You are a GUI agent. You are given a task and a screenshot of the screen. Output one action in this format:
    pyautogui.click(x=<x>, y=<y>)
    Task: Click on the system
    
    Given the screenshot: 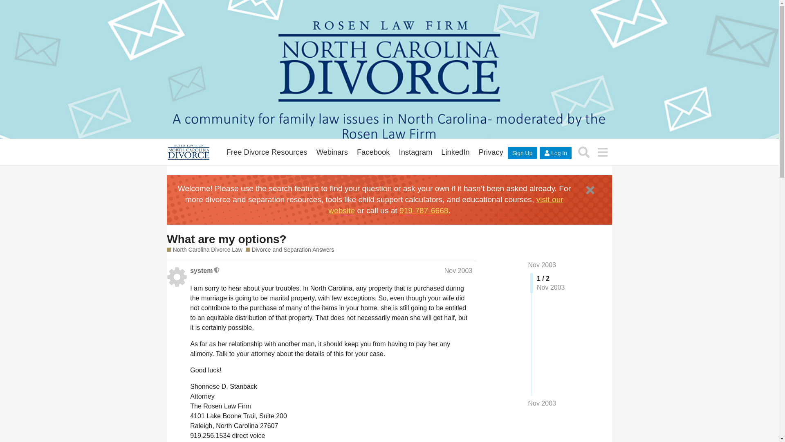 What is the action you would take?
    pyautogui.click(x=201, y=271)
    